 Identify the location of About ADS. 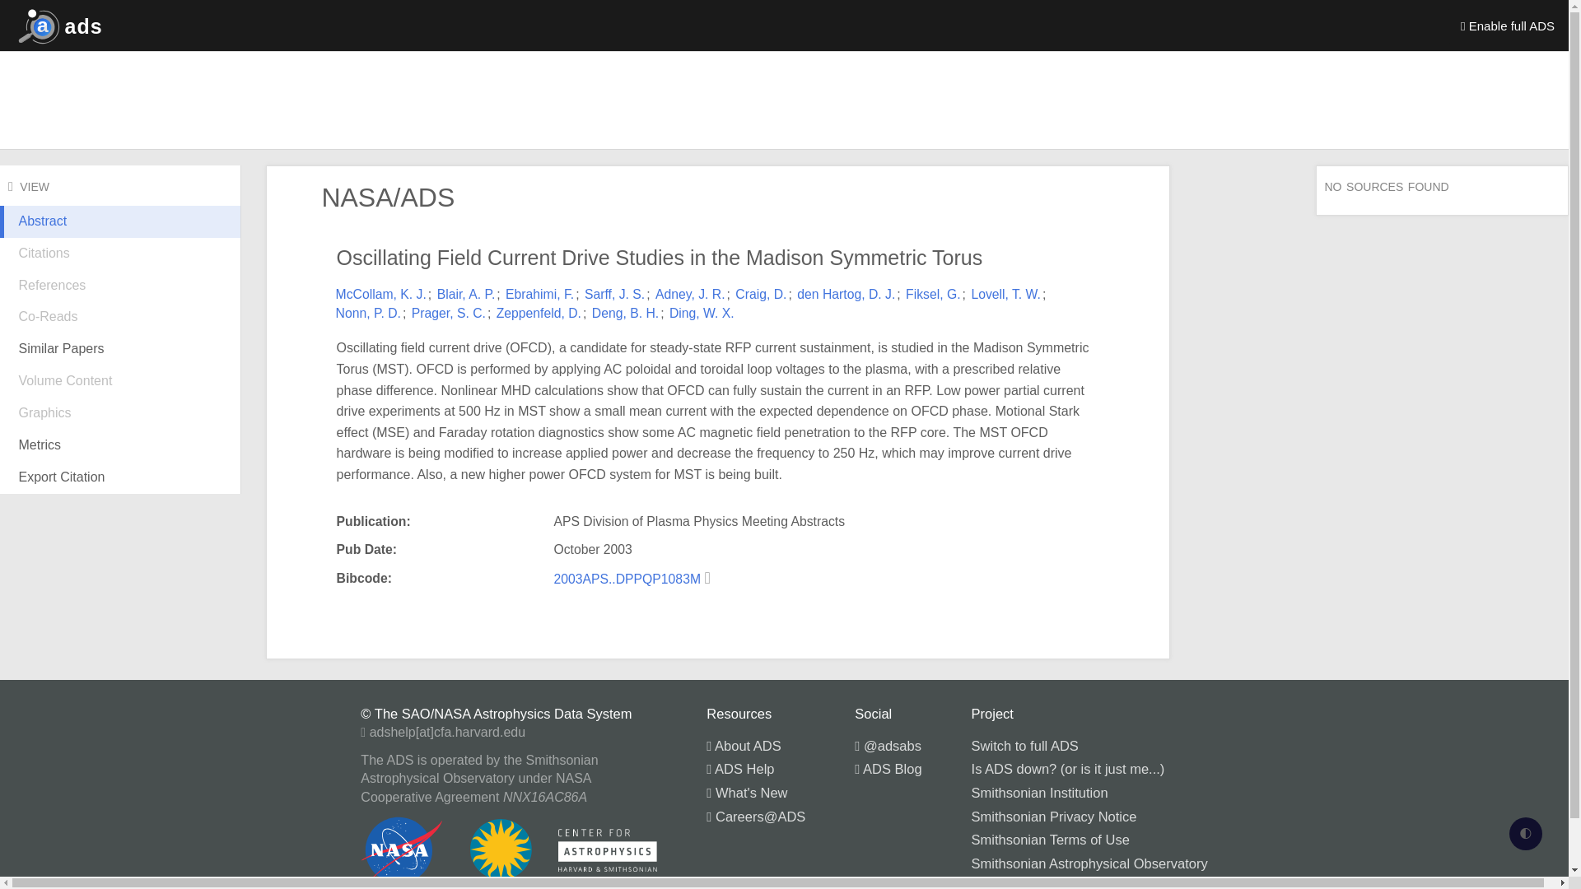
(744, 746).